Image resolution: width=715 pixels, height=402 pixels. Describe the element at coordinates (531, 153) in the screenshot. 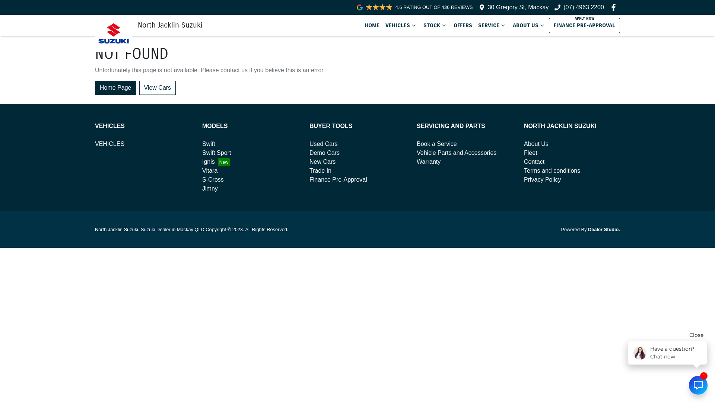

I see `Fleet` at that location.